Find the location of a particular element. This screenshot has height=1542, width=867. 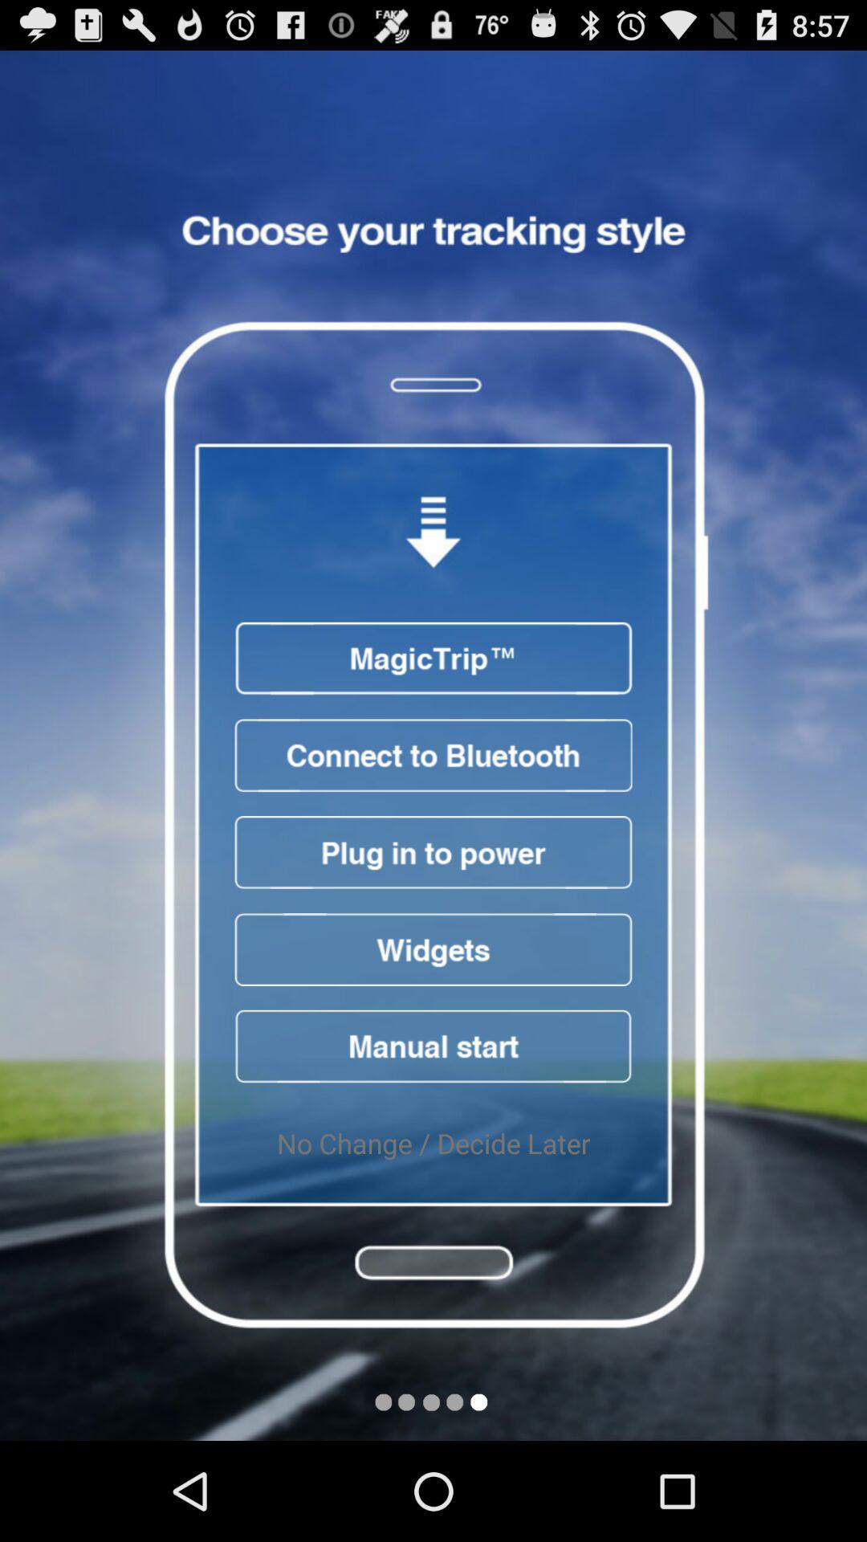

access widgets is located at coordinates (433, 949).